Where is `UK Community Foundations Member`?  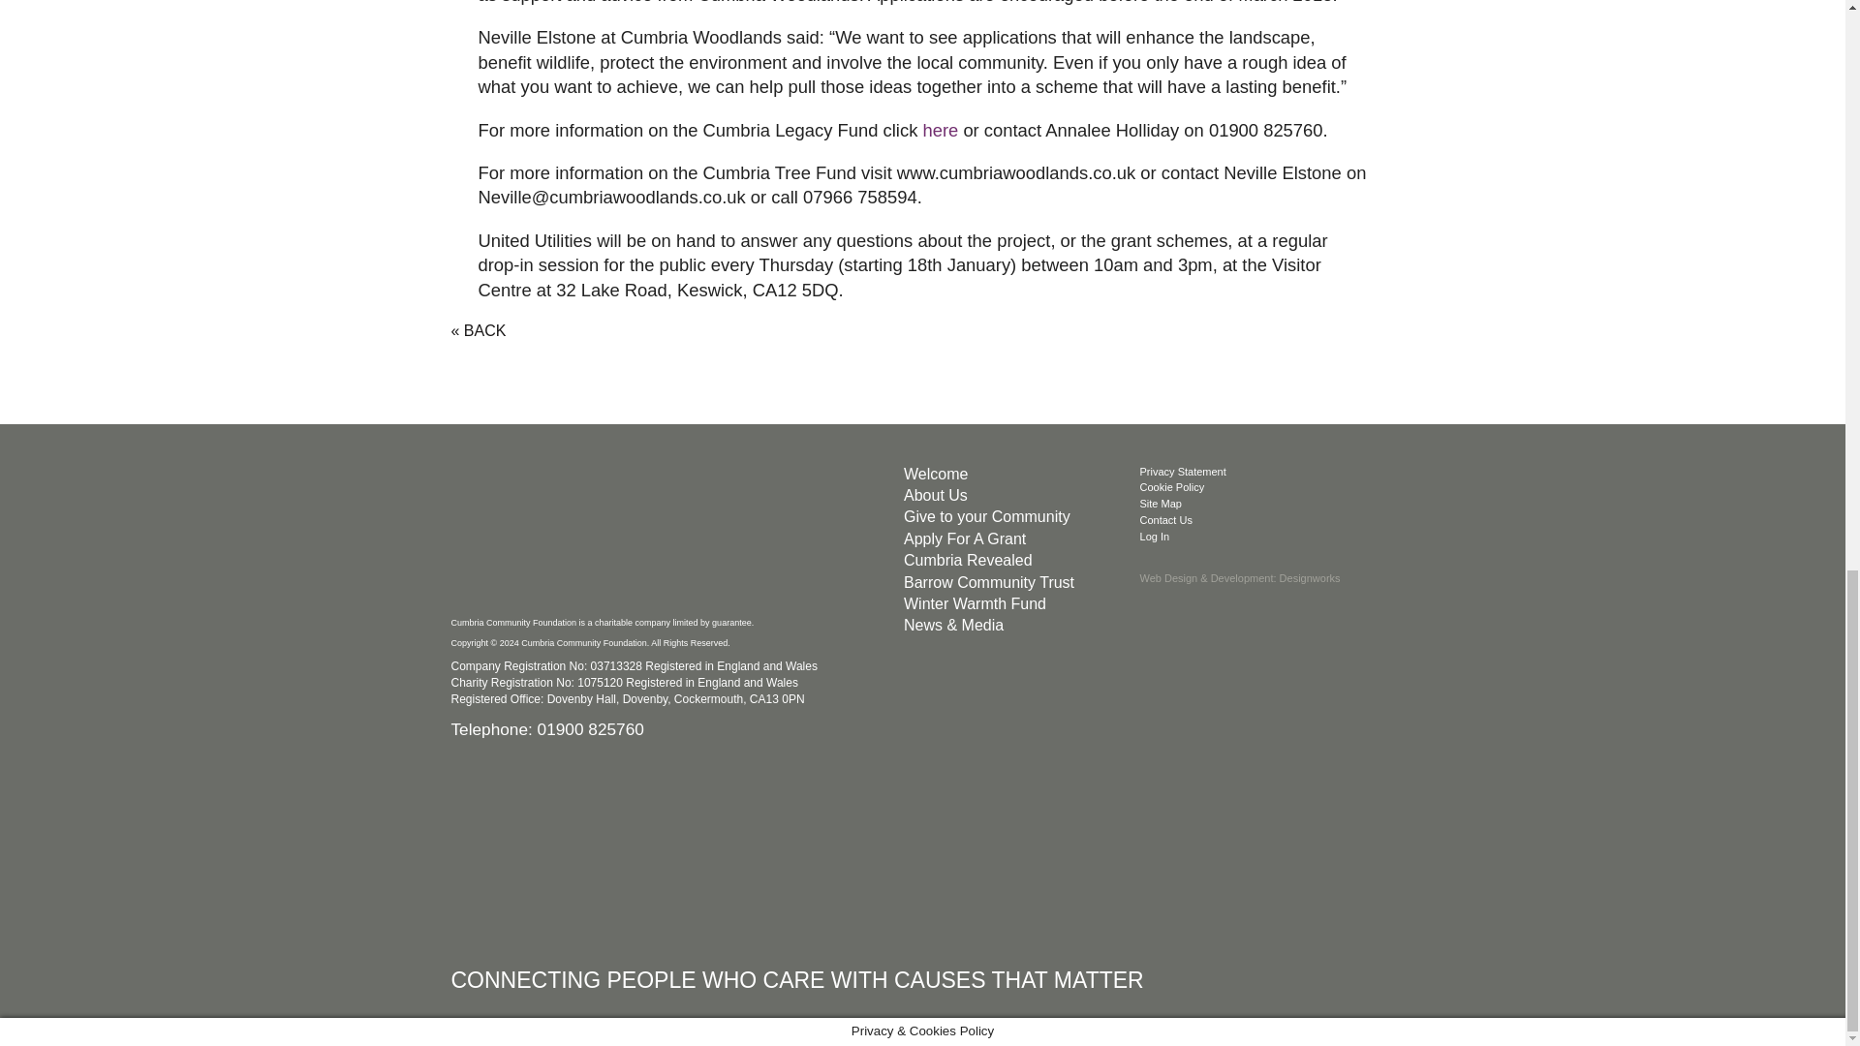 UK Community Foundations Member is located at coordinates (597, 847).